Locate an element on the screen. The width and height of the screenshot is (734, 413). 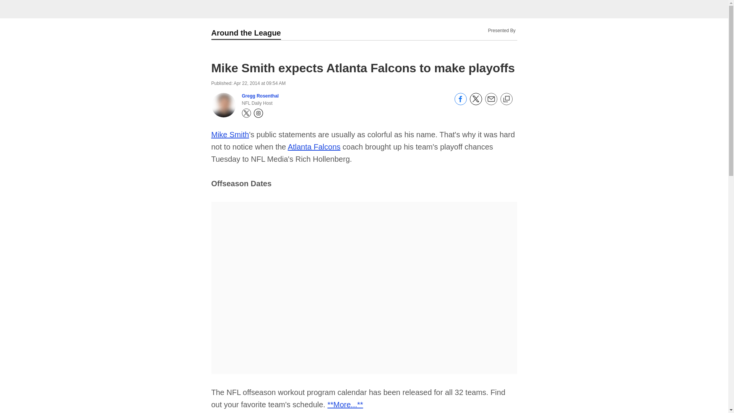
Gregg Rosenthal is located at coordinates (260, 96).